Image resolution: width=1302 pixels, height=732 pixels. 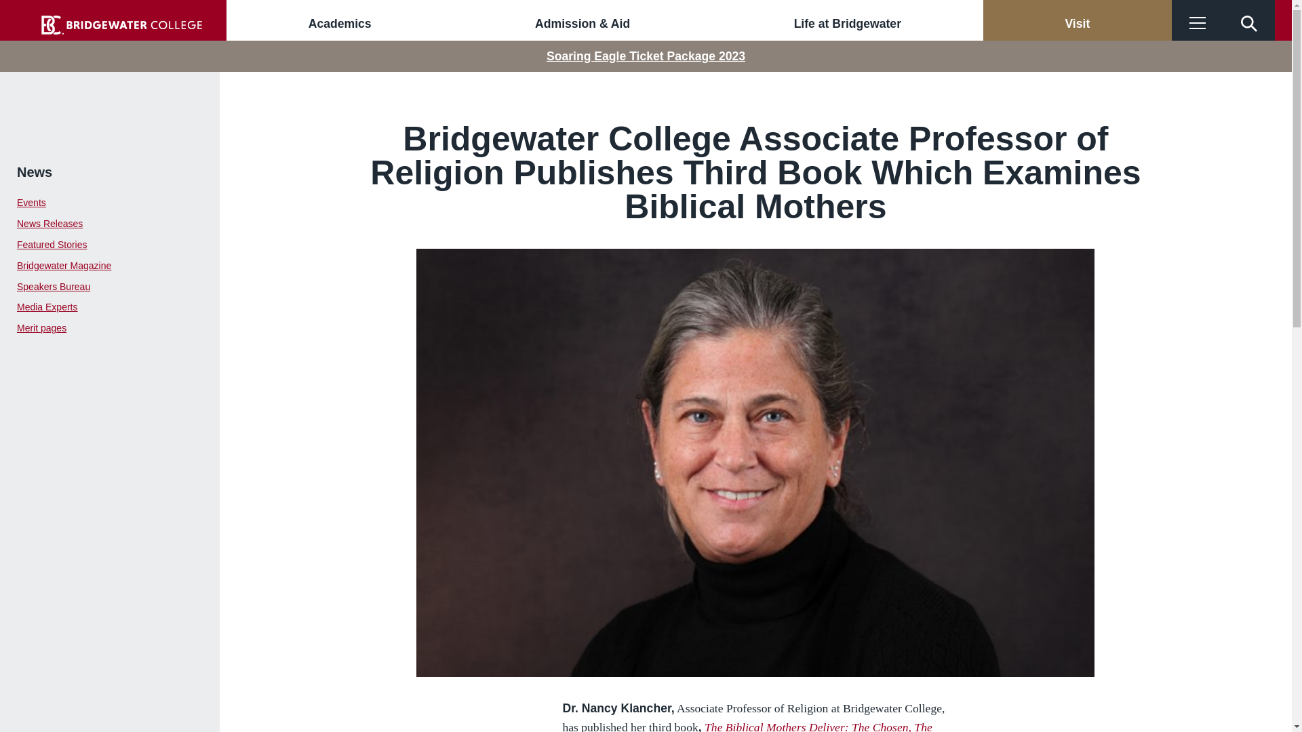 I want to click on Featured Stories, so click(x=110, y=244).